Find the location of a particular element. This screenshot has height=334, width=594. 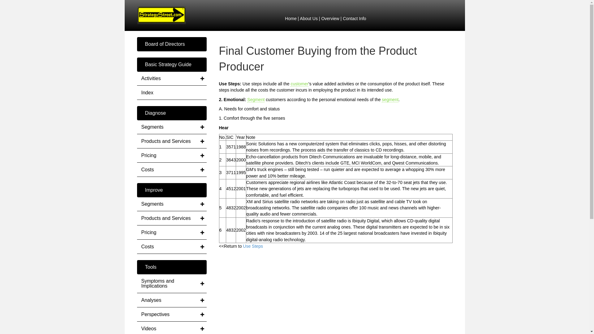

Index is located at coordinates (171, 92).